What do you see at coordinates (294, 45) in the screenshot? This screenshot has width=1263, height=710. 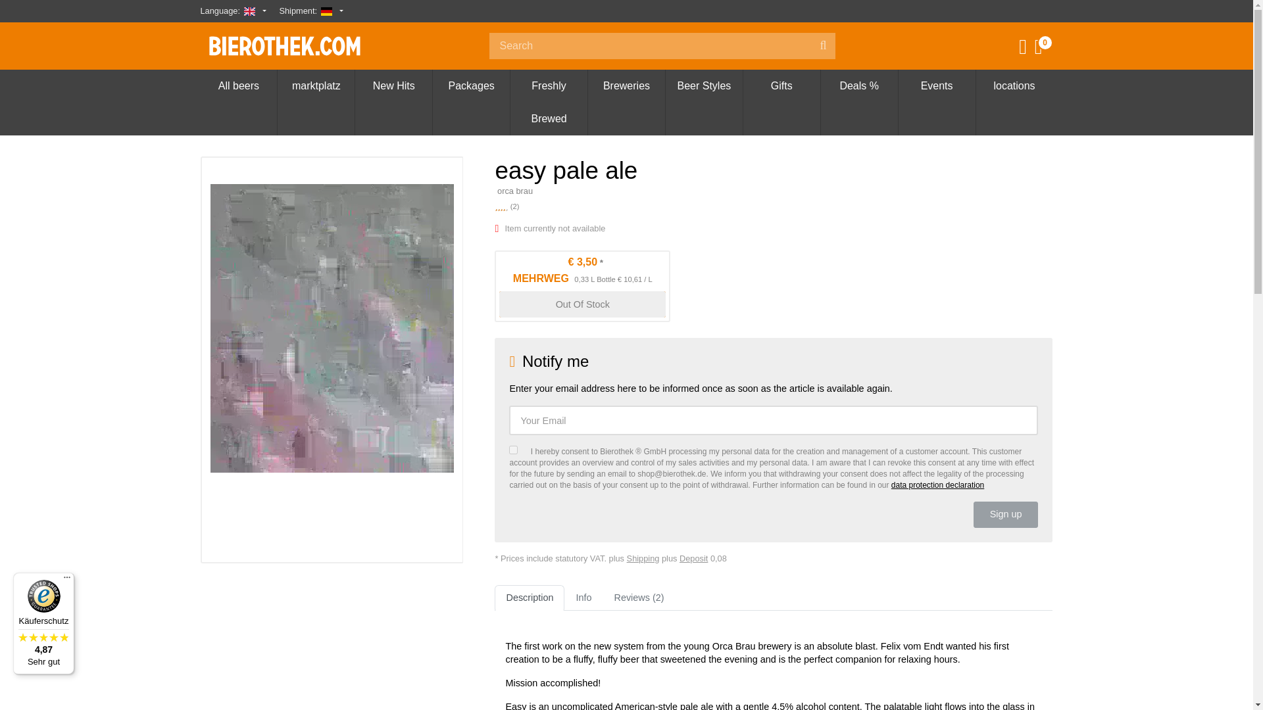 I see `Die Bierothek` at bounding box center [294, 45].